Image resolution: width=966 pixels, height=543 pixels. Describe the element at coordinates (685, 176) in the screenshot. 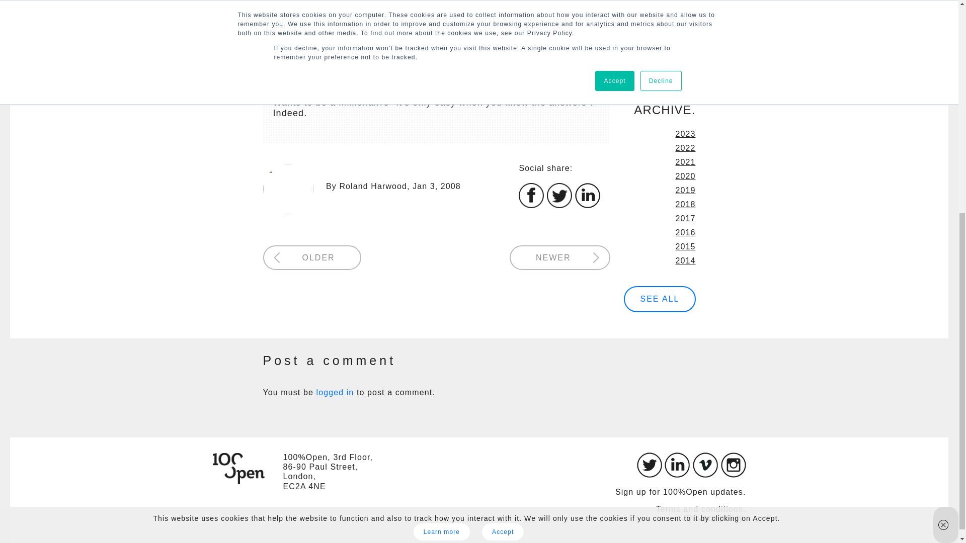

I see `2020` at that location.